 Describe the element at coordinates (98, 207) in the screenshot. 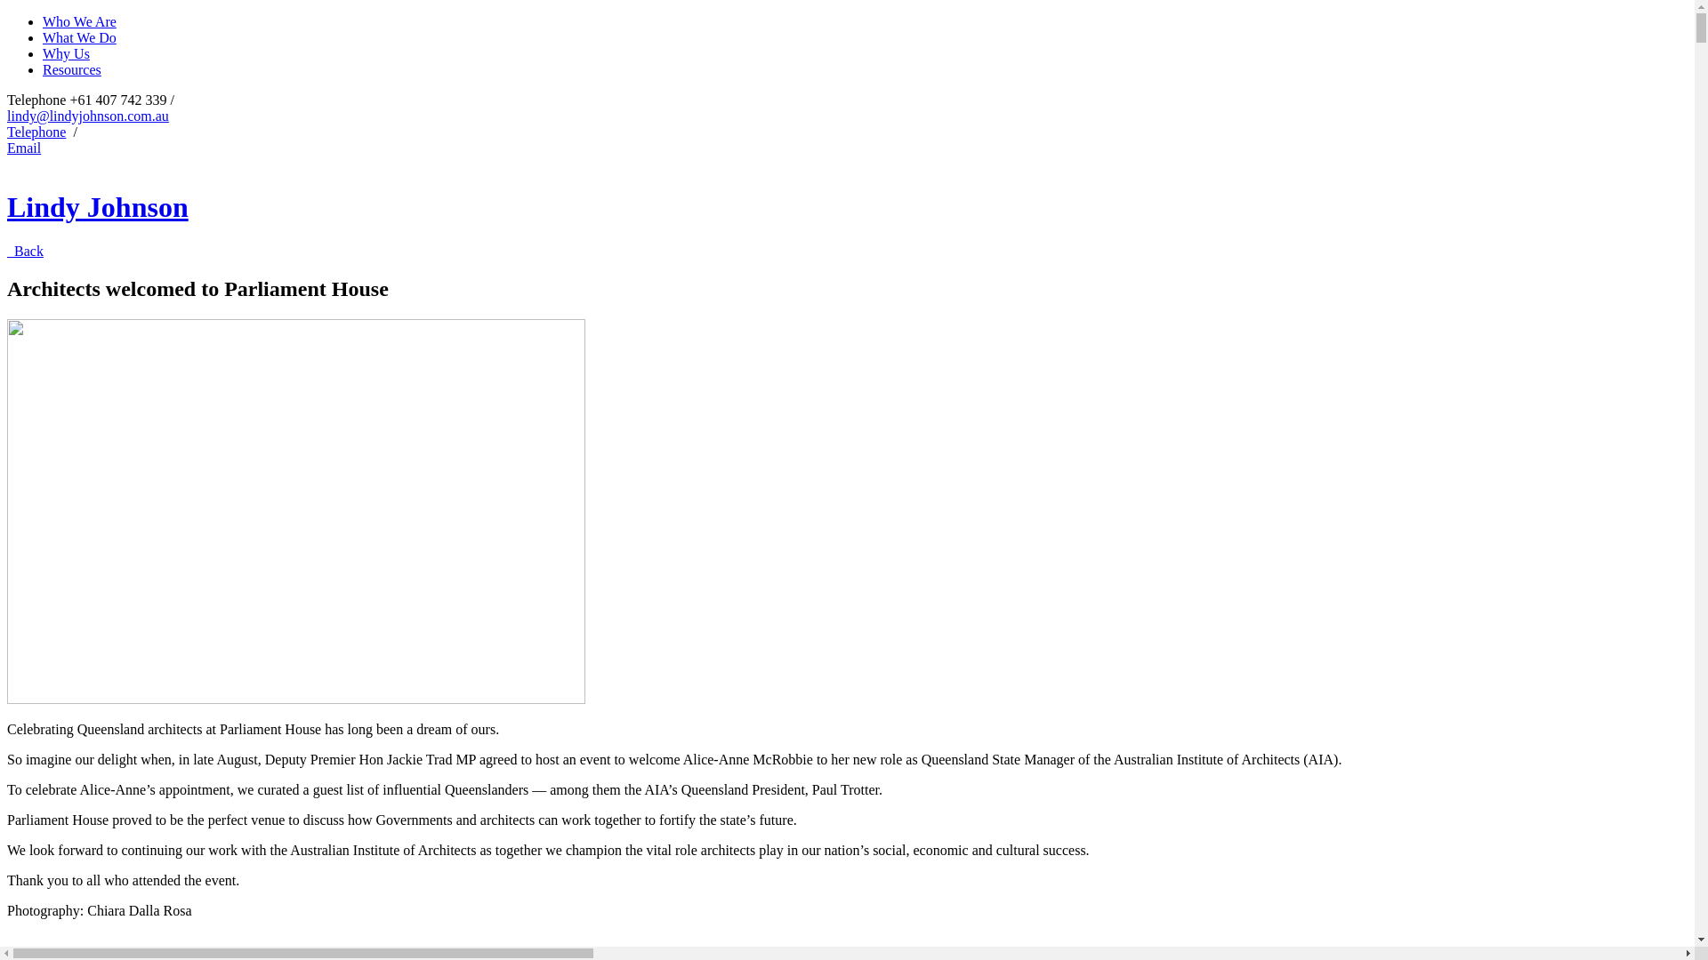

I see `Lindy Johnson` at that location.